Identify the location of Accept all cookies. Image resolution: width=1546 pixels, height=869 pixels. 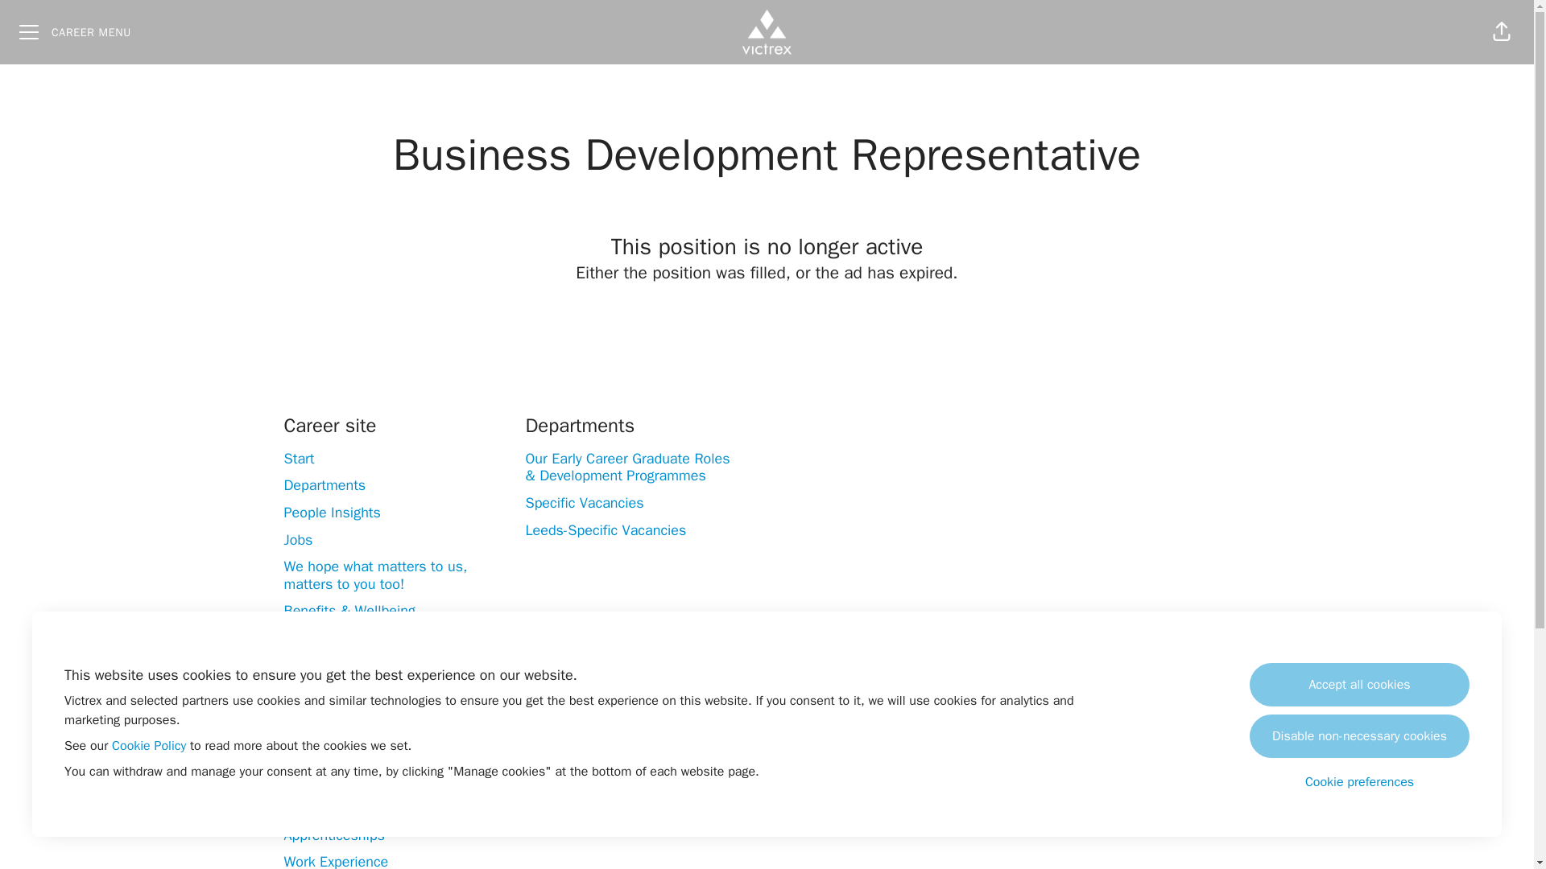
(1359, 685).